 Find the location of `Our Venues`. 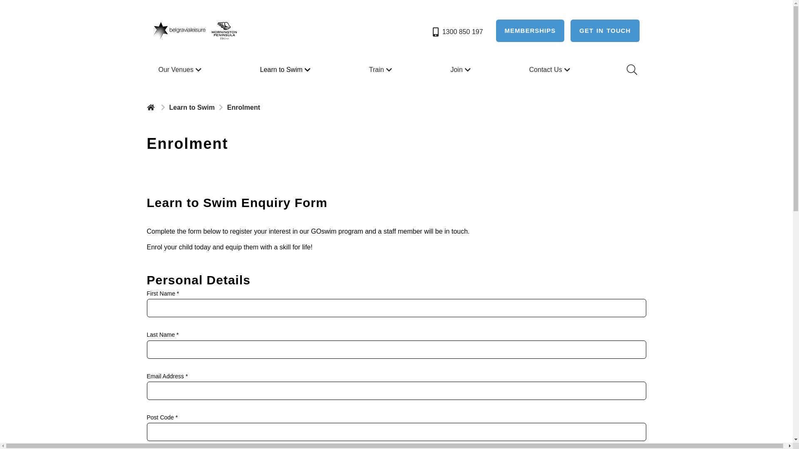

Our Venues is located at coordinates (181, 70).